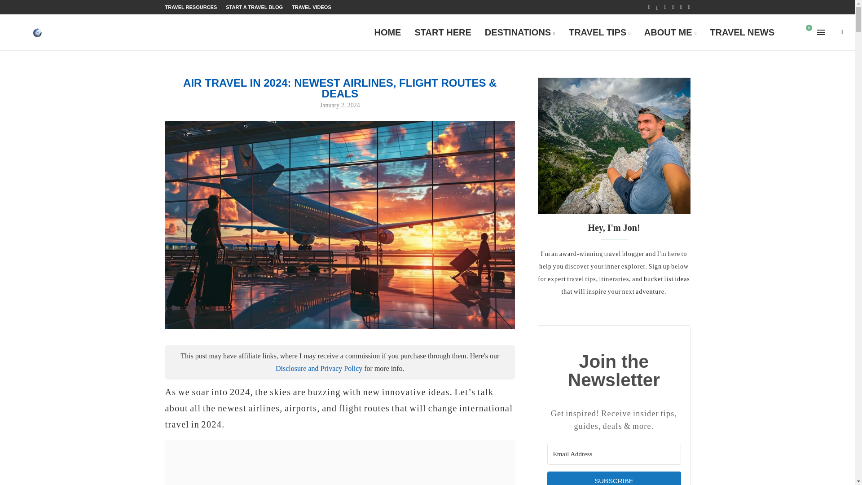  What do you see at coordinates (312, 7) in the screenshot?
I see `TRAVEL VIDEOS` at bounding box center [312, 7].